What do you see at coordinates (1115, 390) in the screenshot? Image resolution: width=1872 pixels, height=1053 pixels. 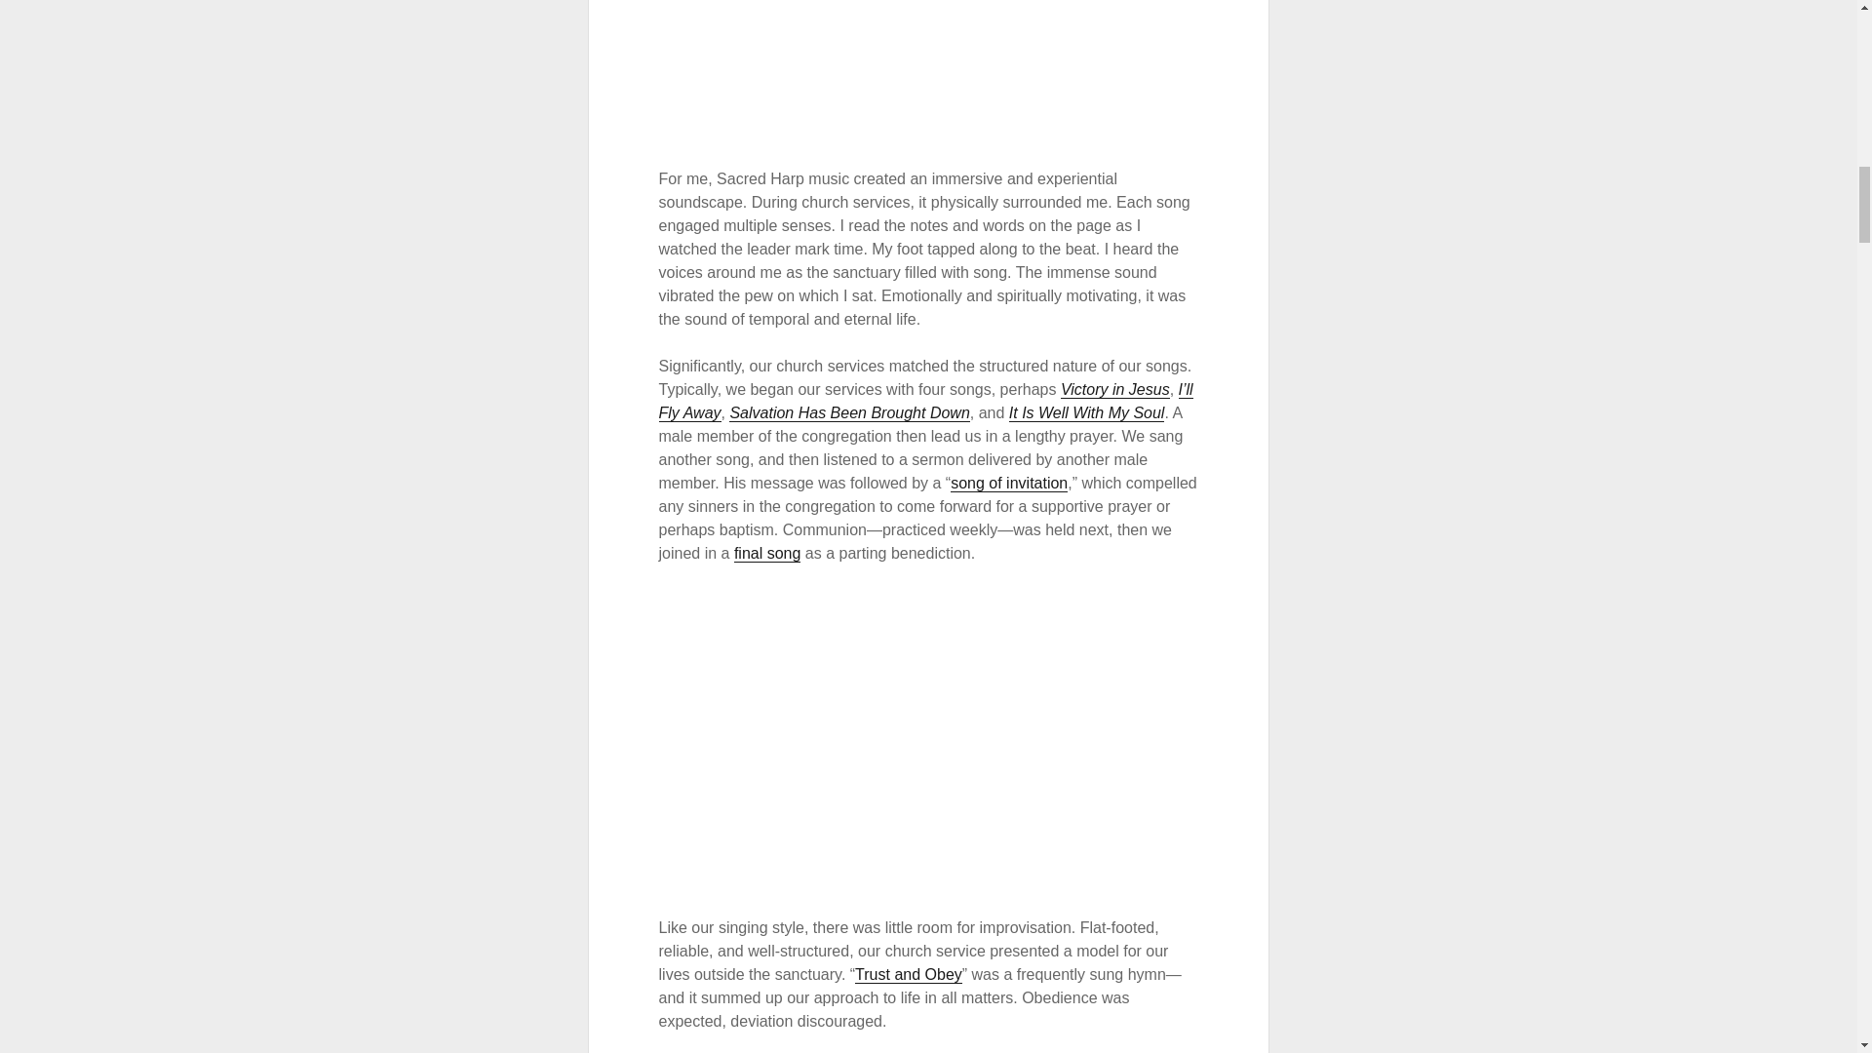 I see `Victory in Jesus` at bounding box center [1115, 390].